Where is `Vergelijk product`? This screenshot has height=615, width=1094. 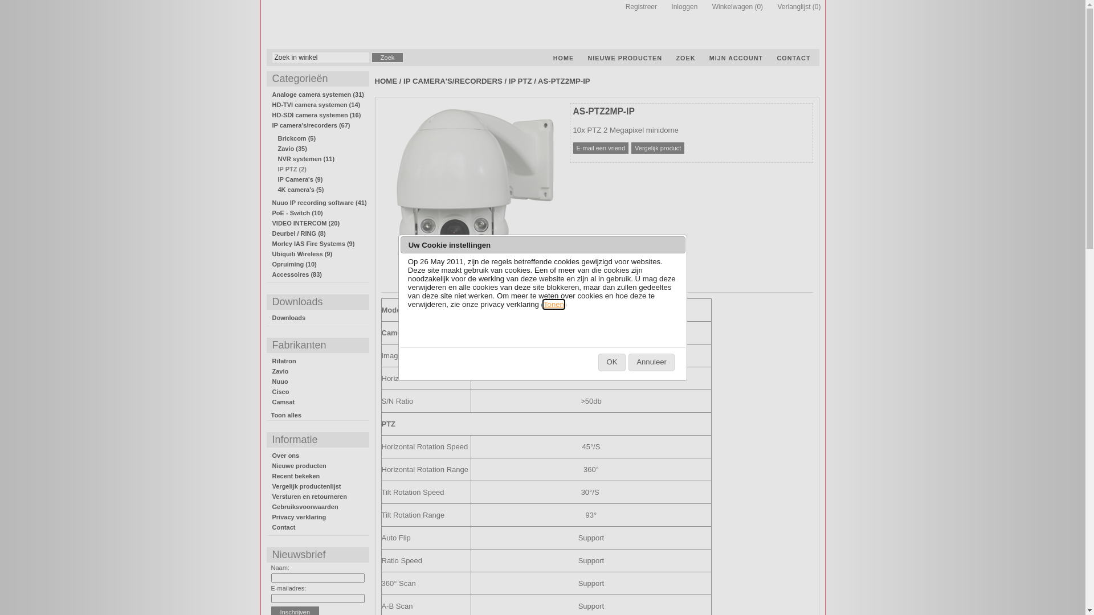
Vergelijk product is located at coordinates (658, 148).